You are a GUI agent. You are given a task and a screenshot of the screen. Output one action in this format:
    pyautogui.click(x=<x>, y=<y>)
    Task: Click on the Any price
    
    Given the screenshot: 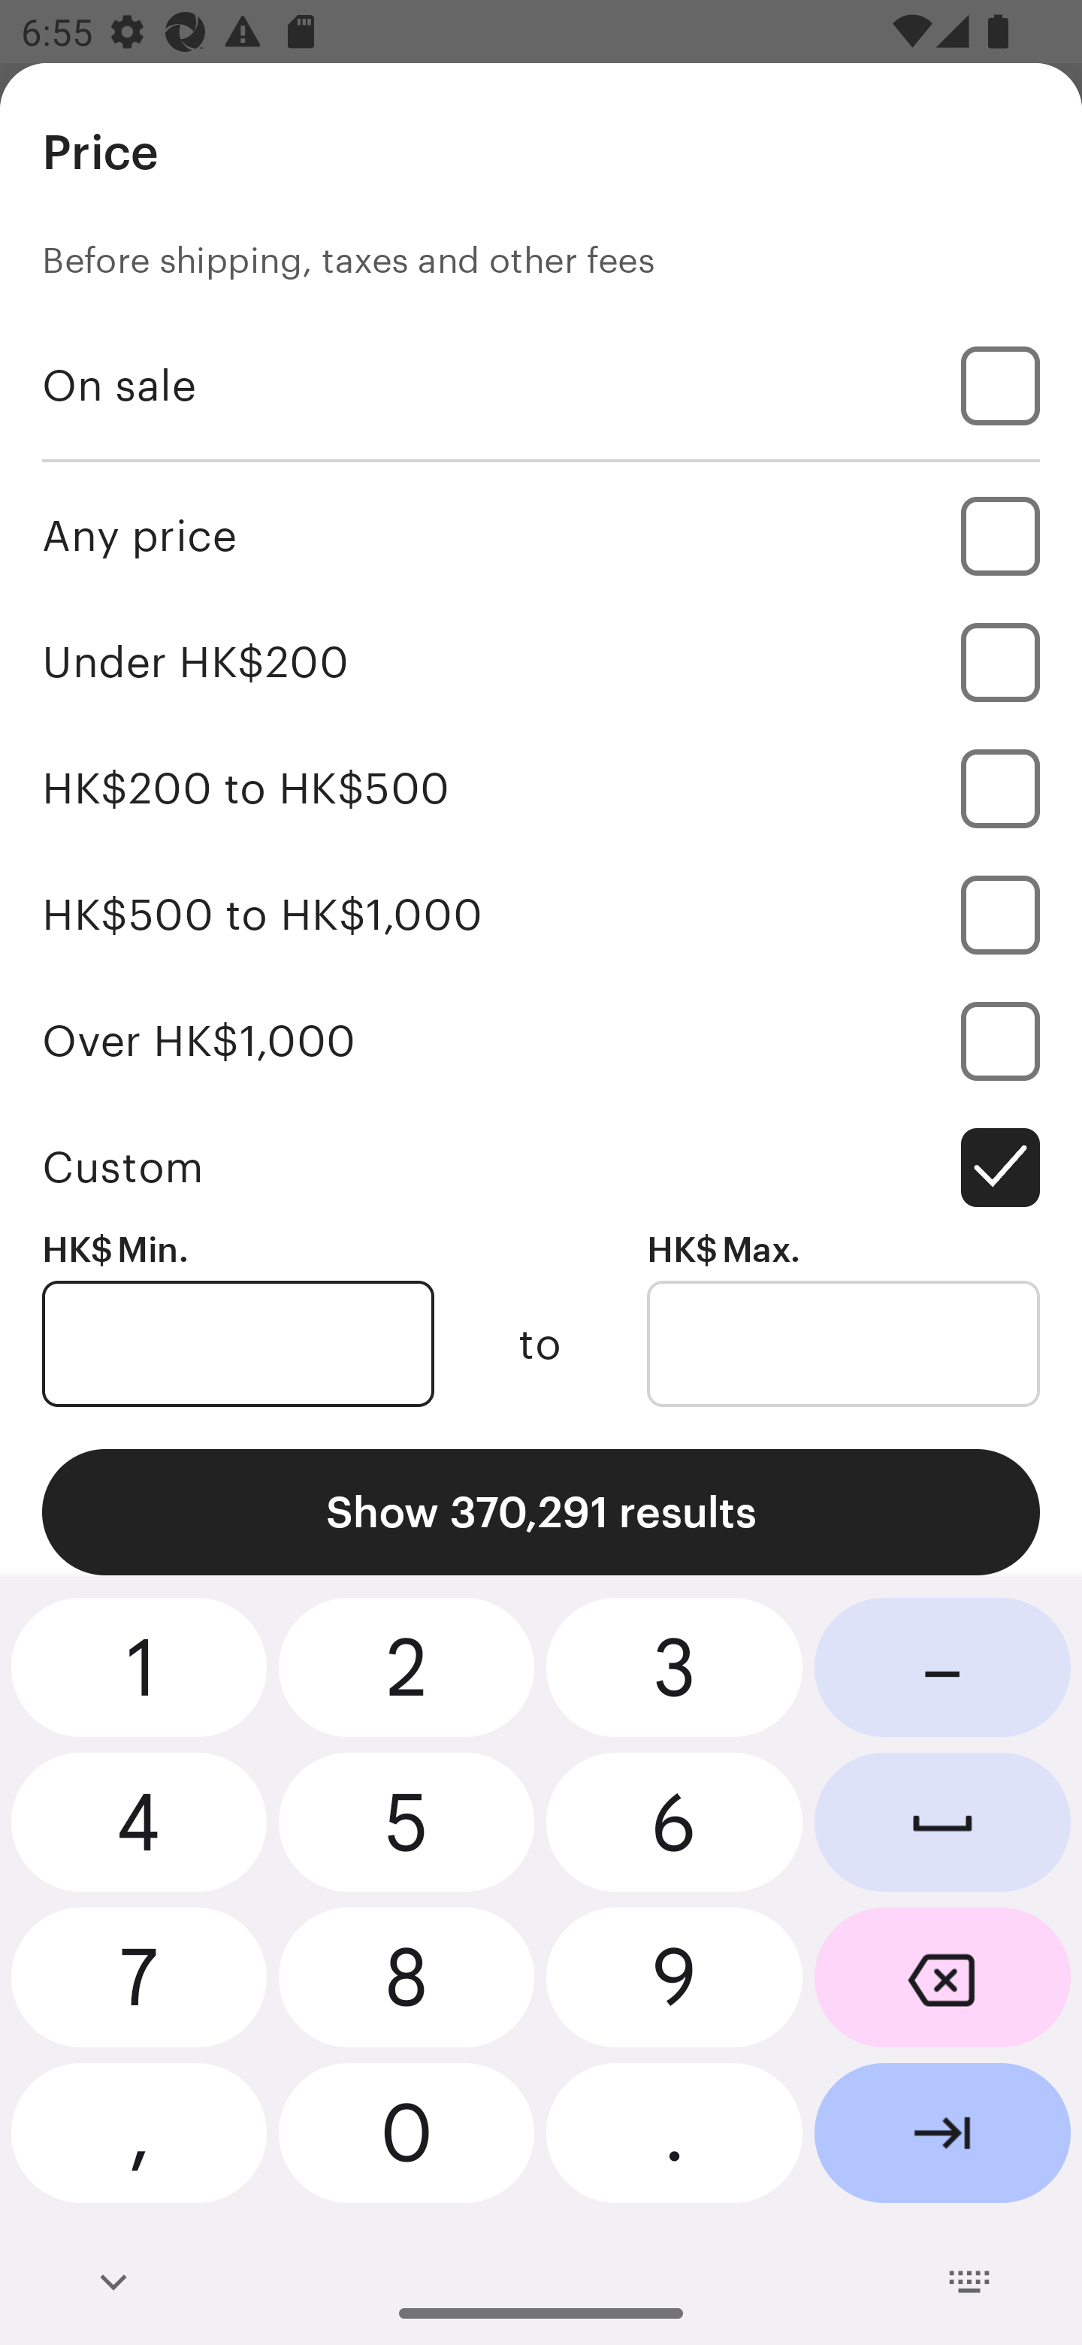 What is the action you would take?
    pyautogui.click(x=541, y=535)
    